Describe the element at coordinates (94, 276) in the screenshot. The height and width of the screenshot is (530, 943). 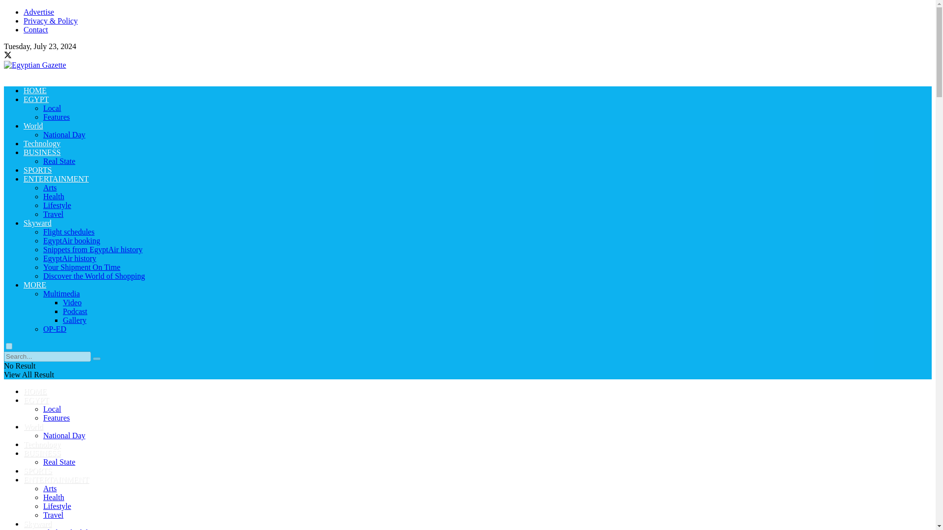
I see `Discover the World of Shopping` at that location.